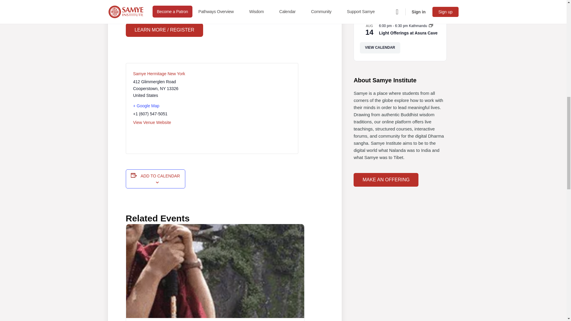  I want to click on New York, so click(162, 89).